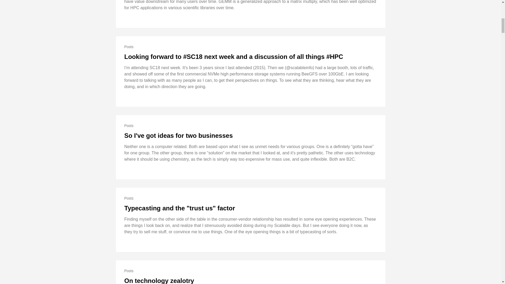 This screenshot has width=505, height=284. Describe the element at coordinates (178, 136) in the screenshot. I see `So I've got ideas for two businesses` at that location.